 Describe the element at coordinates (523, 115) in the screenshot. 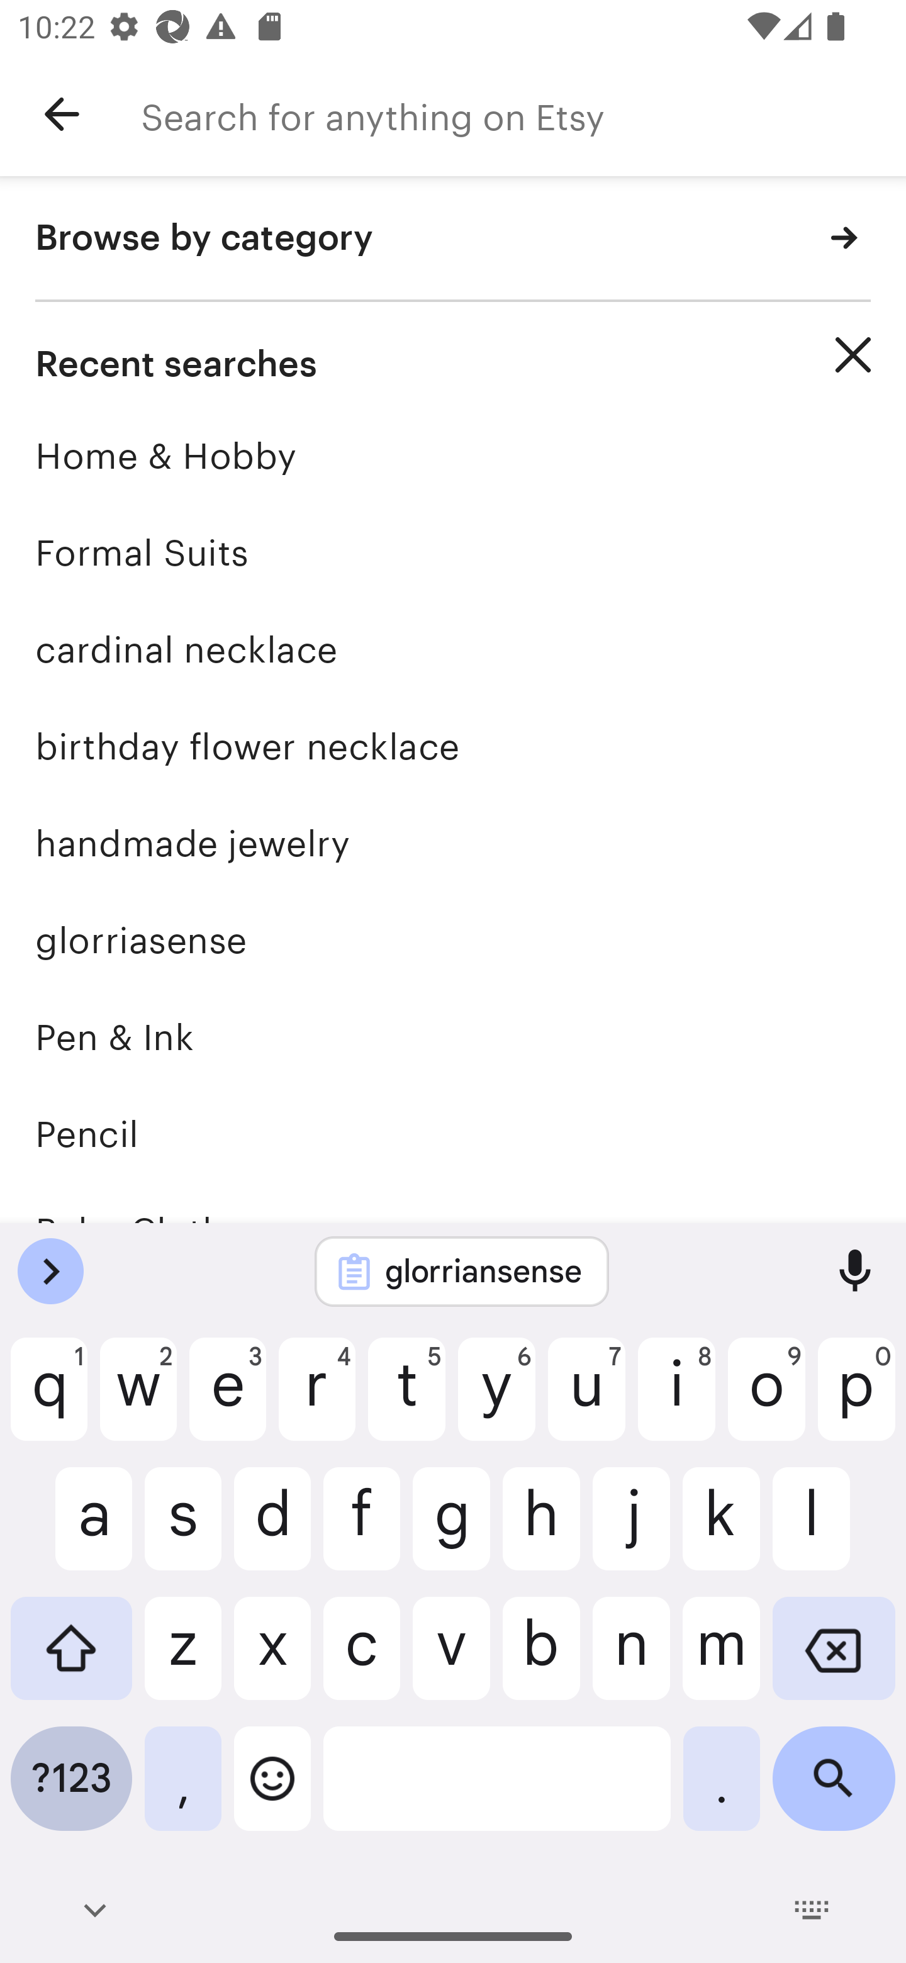

I see `Search for anything on Etsy` at that location.